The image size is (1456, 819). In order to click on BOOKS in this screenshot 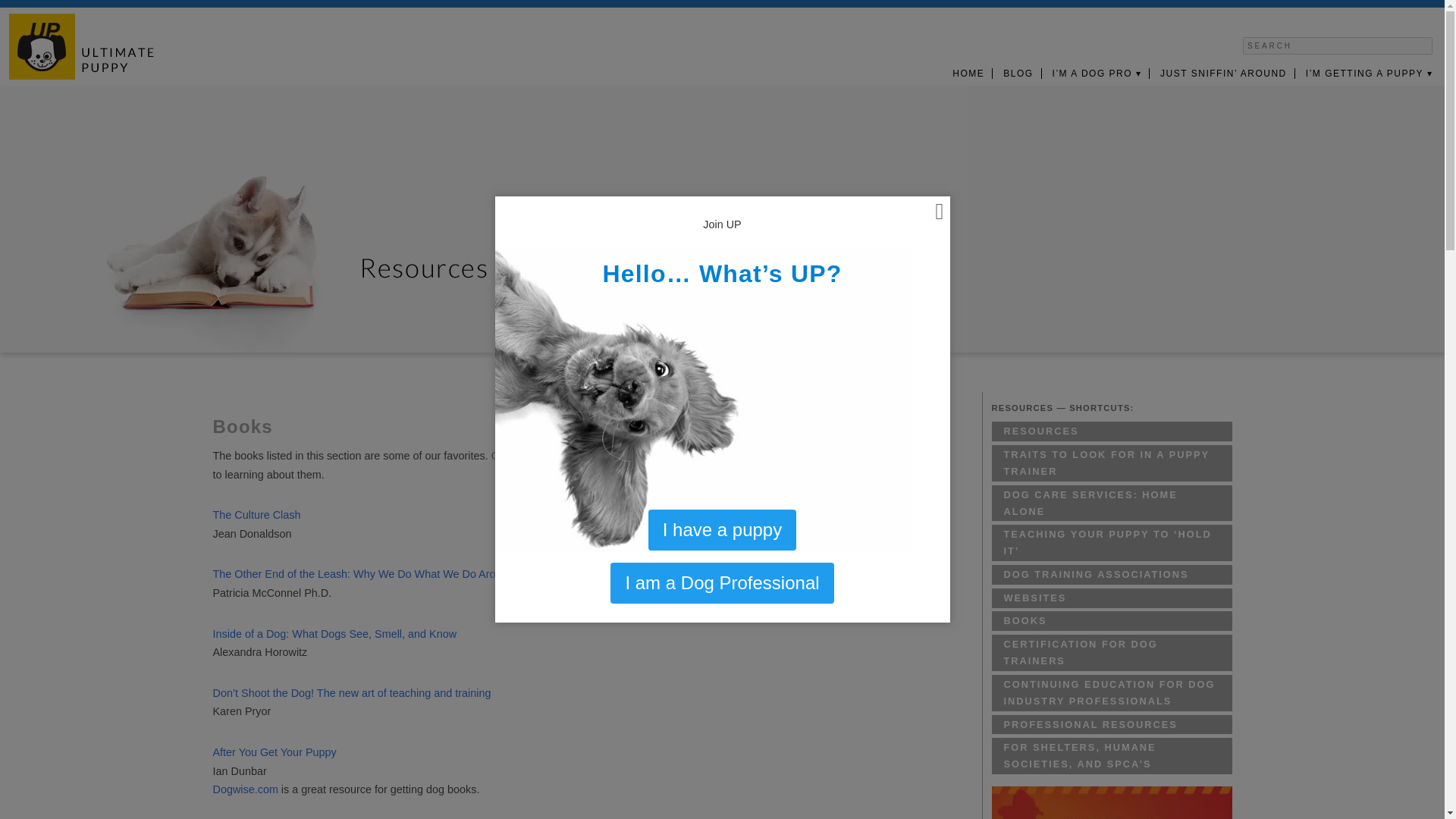, I will do `click(1112, 620)`.